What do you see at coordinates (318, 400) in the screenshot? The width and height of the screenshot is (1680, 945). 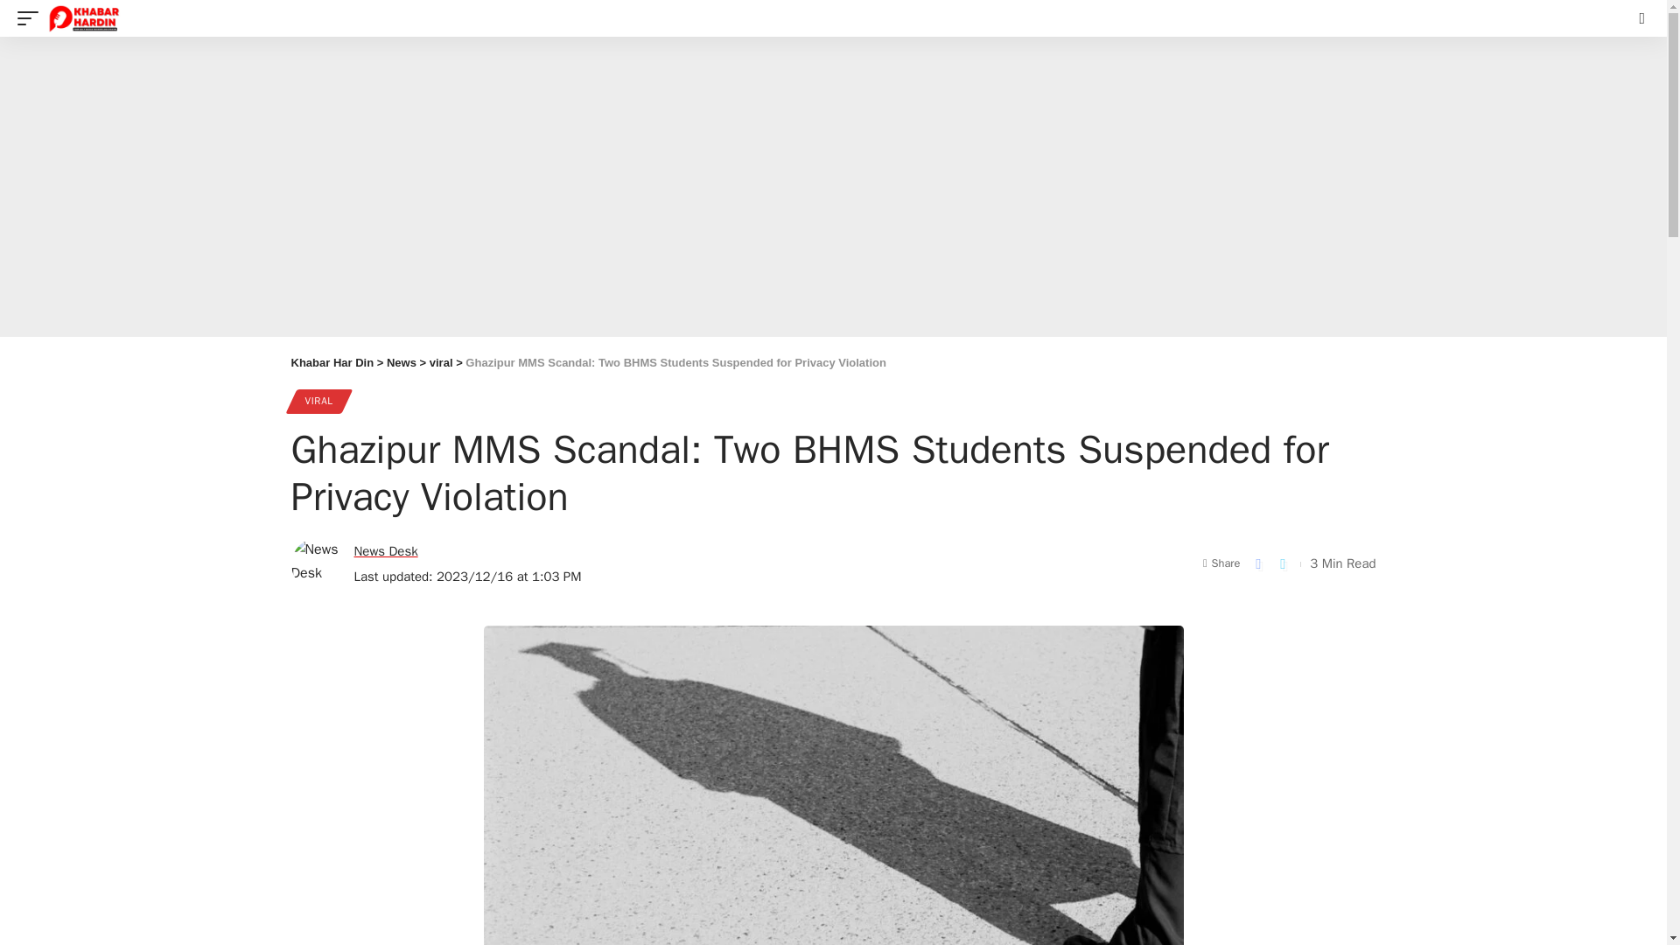 I see `VIRAL` at bounding box center [318, 400].